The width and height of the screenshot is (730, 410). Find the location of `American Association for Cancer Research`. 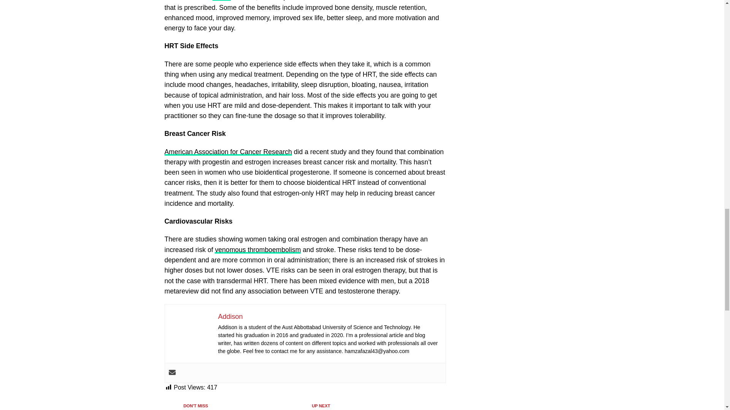

American Association for Cancer Research is located at coordinates (228, 152).